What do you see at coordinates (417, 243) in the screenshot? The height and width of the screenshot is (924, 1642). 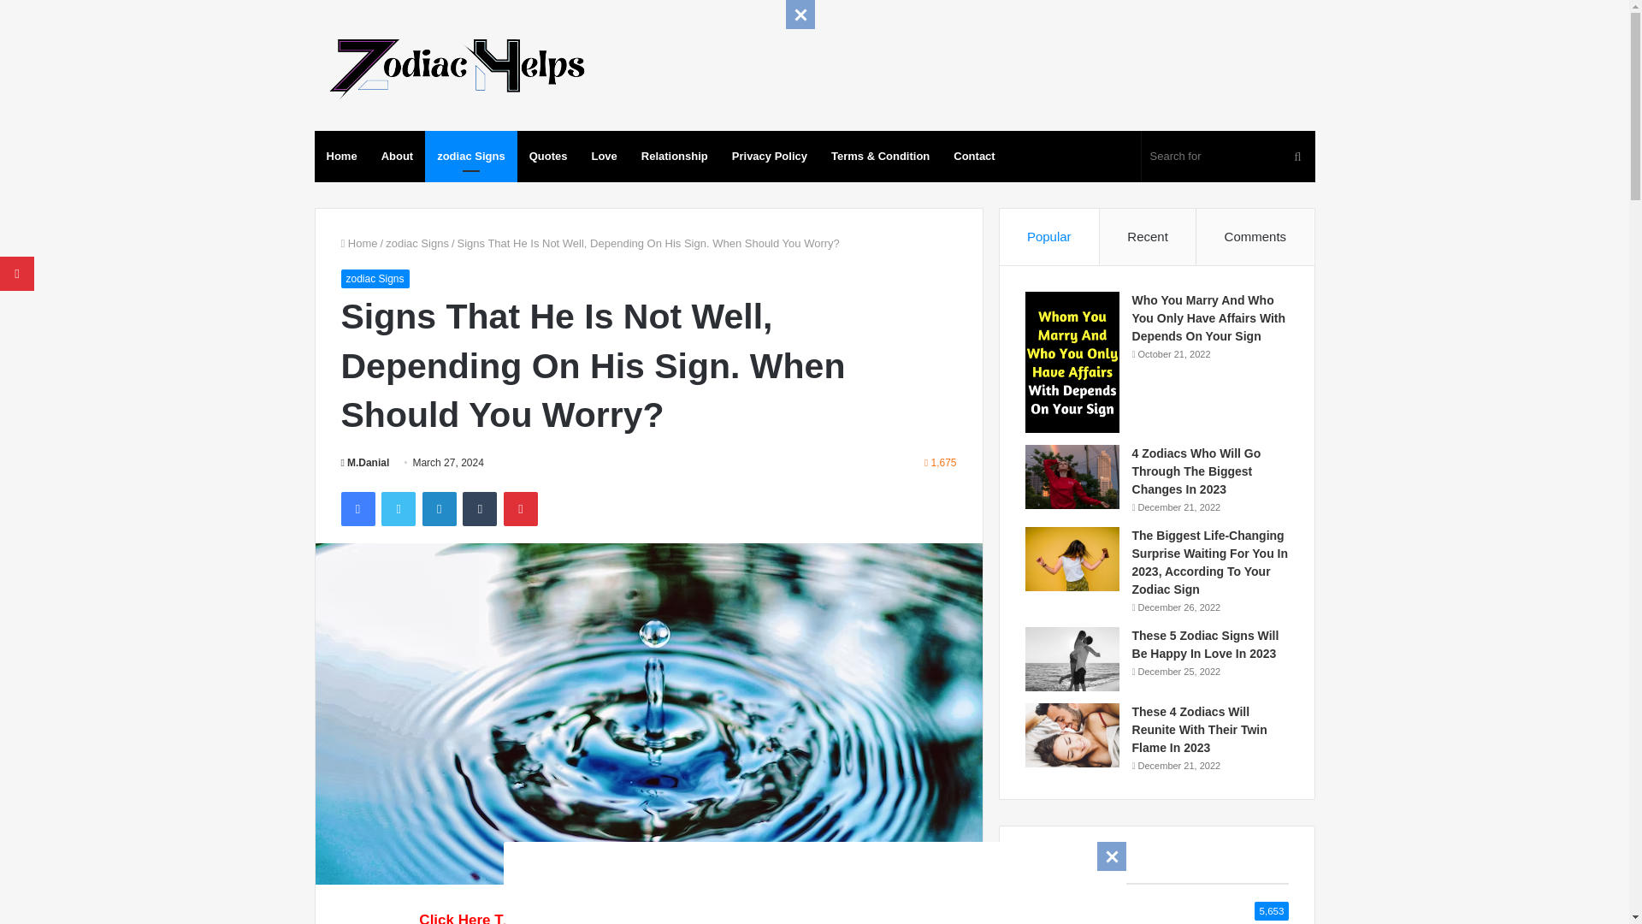 I see `zodiac Signs` at bounding box center [417, 243].